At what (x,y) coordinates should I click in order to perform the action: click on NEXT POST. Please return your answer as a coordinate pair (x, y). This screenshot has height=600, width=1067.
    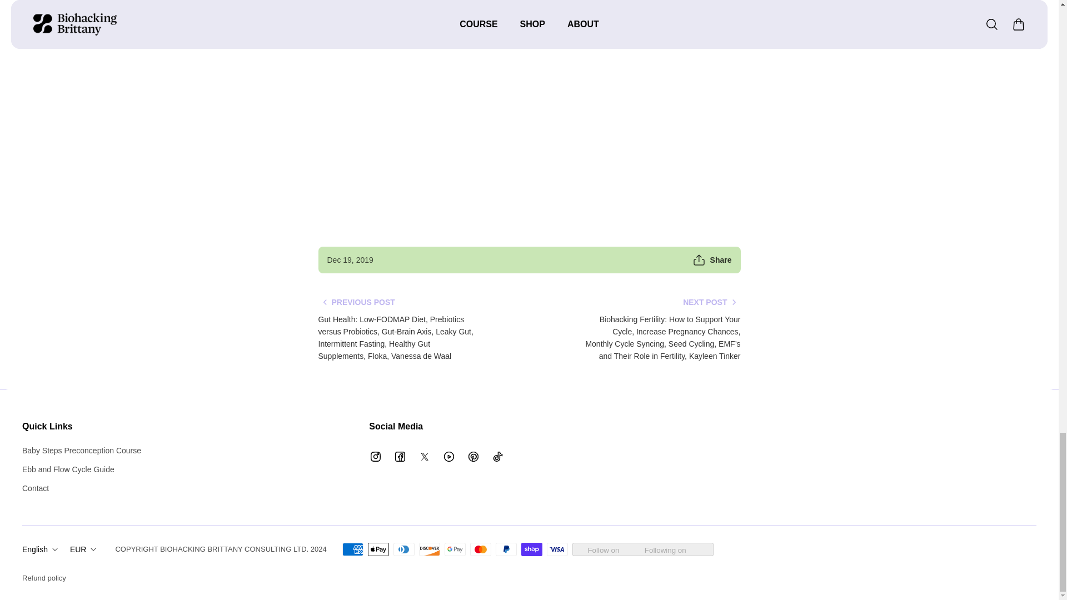
    Looking at the image, I should click on (711, 302).